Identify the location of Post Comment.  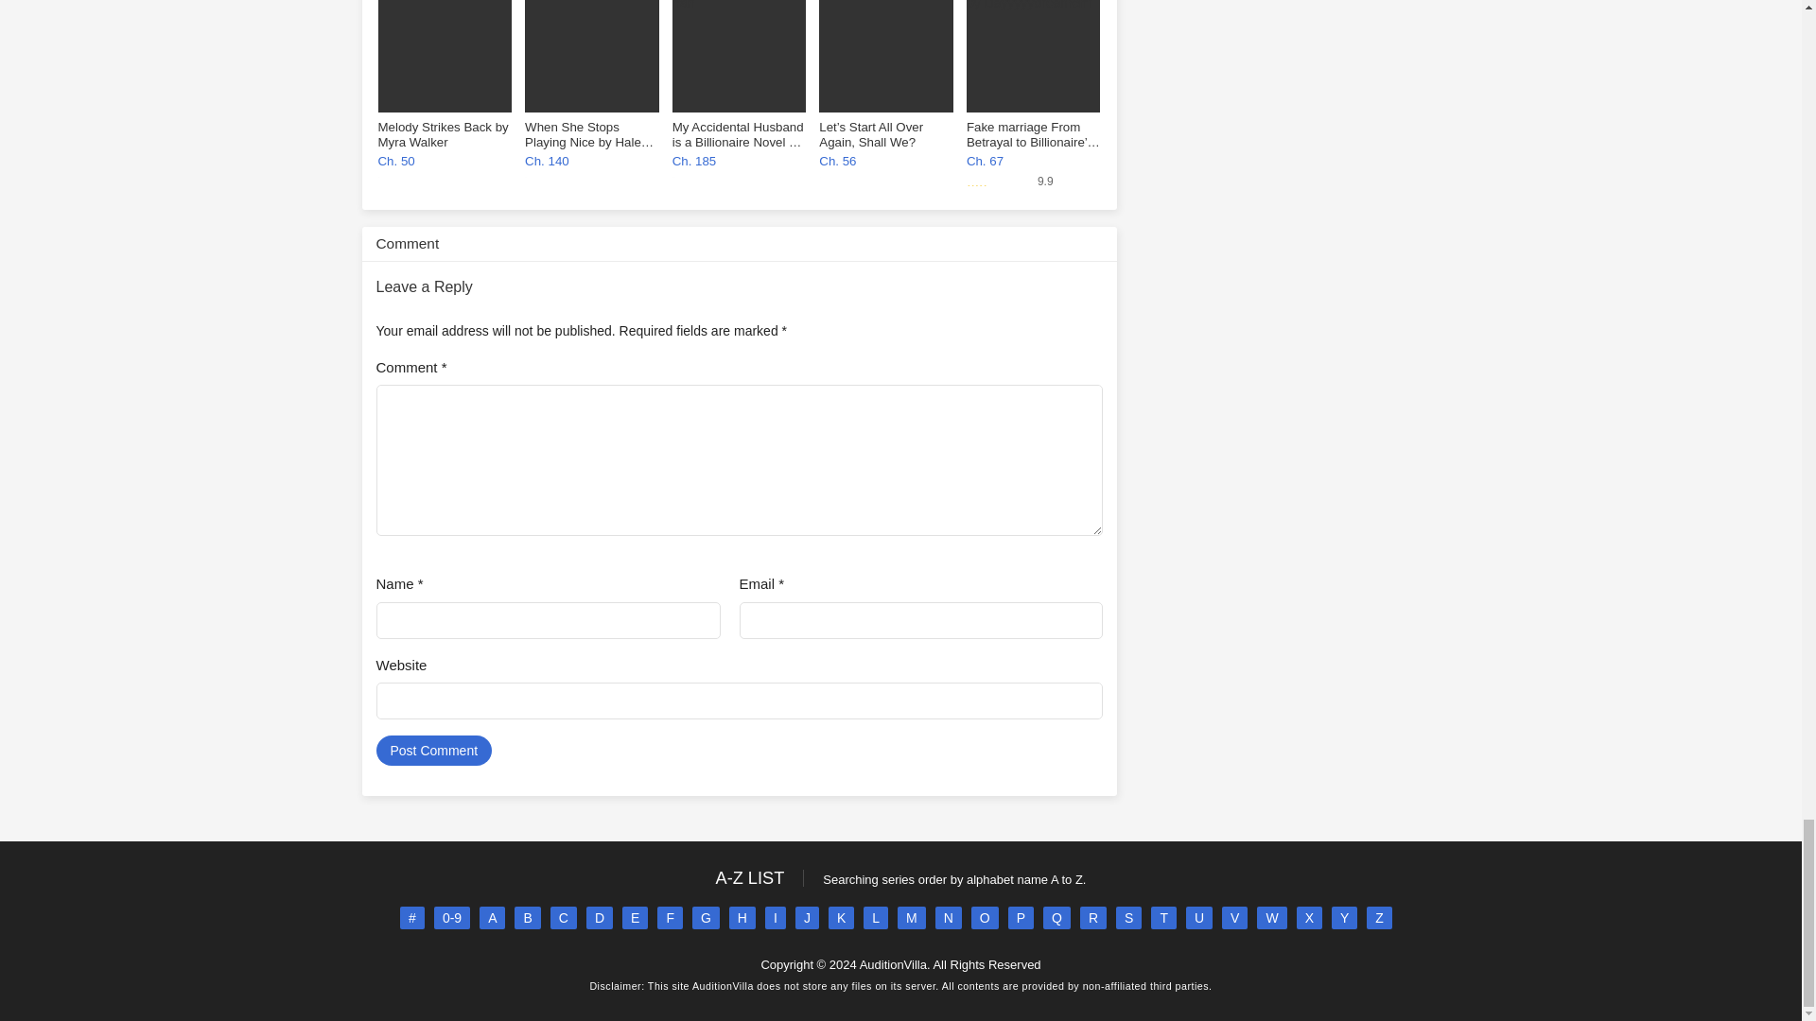
(433, 751).